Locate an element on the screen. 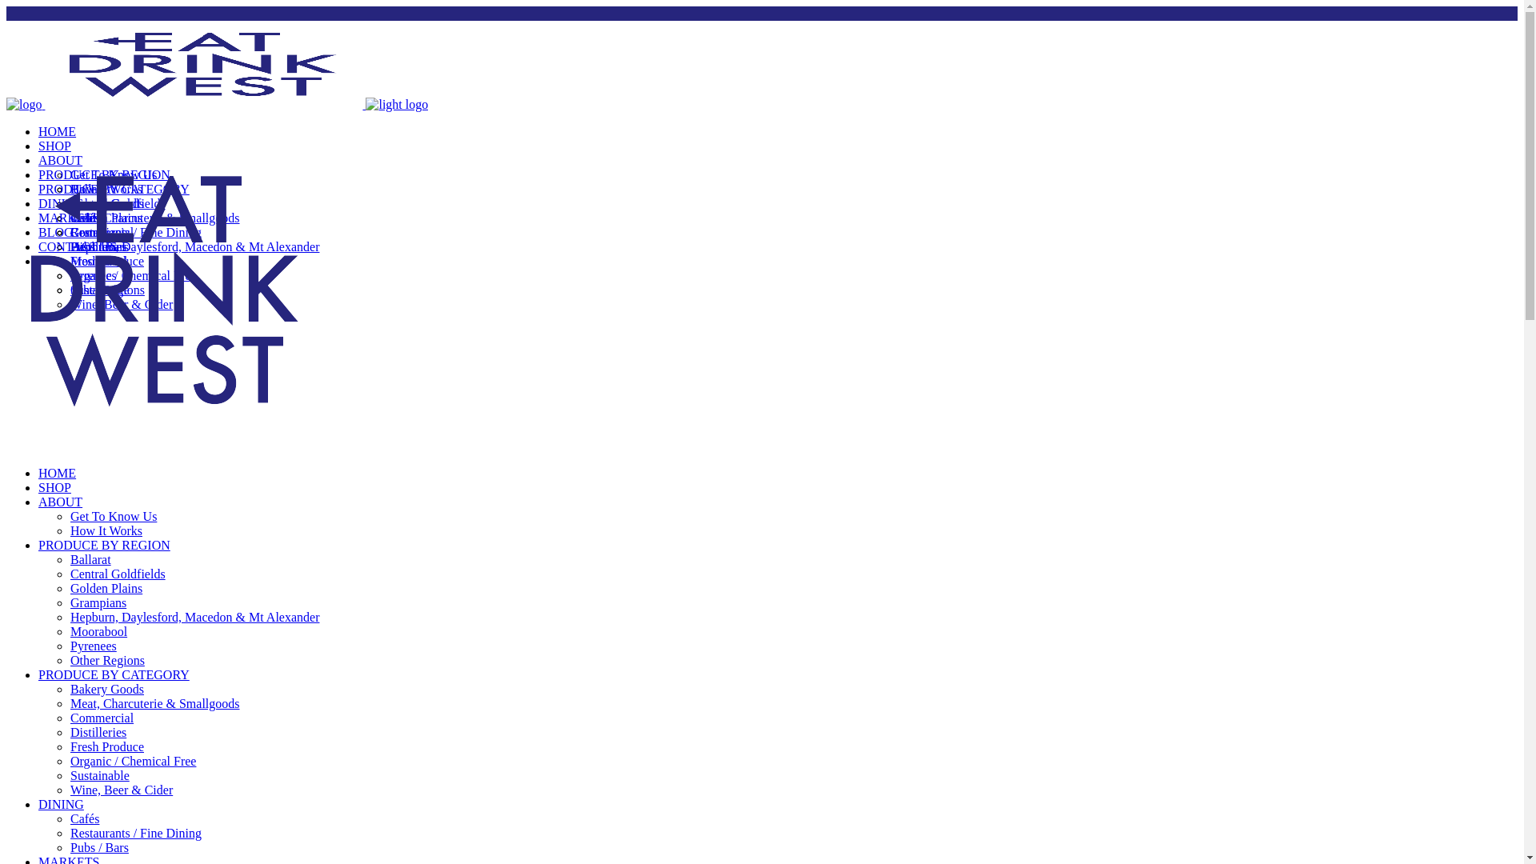 This screenshot has width=1536, height=864. Commercial is located at coordinates (102, 718).